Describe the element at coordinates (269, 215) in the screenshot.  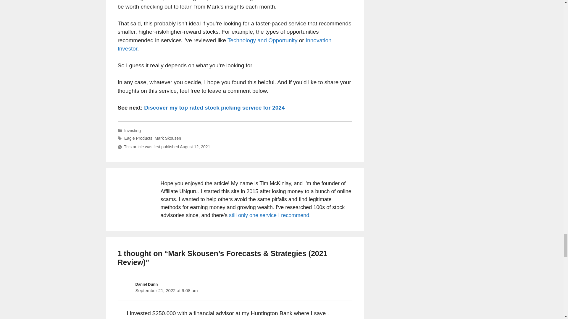
I see `still only one service I recommend` at that location.